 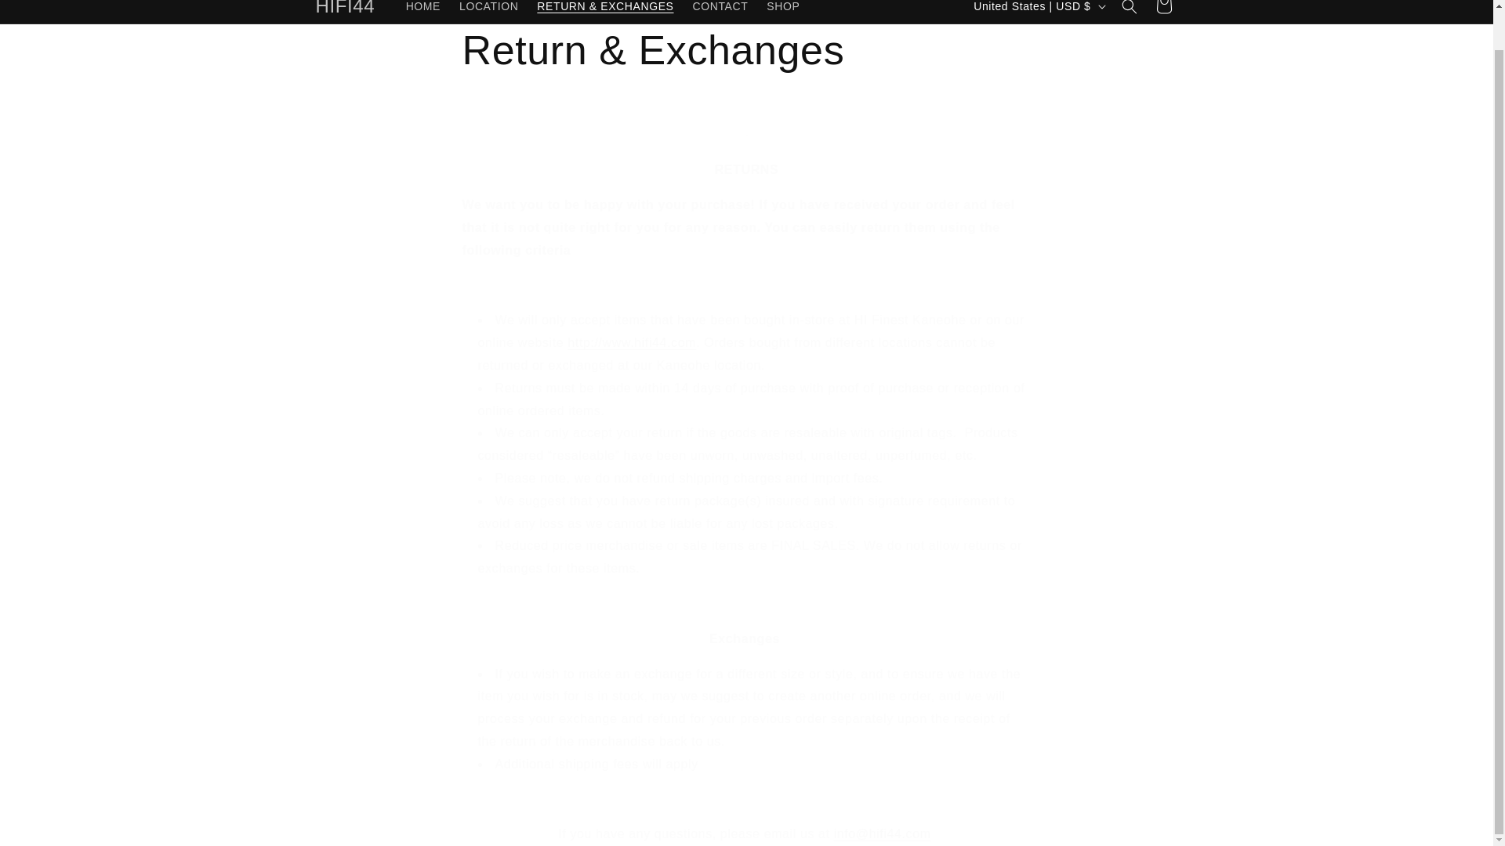 What do you see at coordinates (1162, 12) in the screenshot?
I see `Cart` at bounding box center [1162, 12].